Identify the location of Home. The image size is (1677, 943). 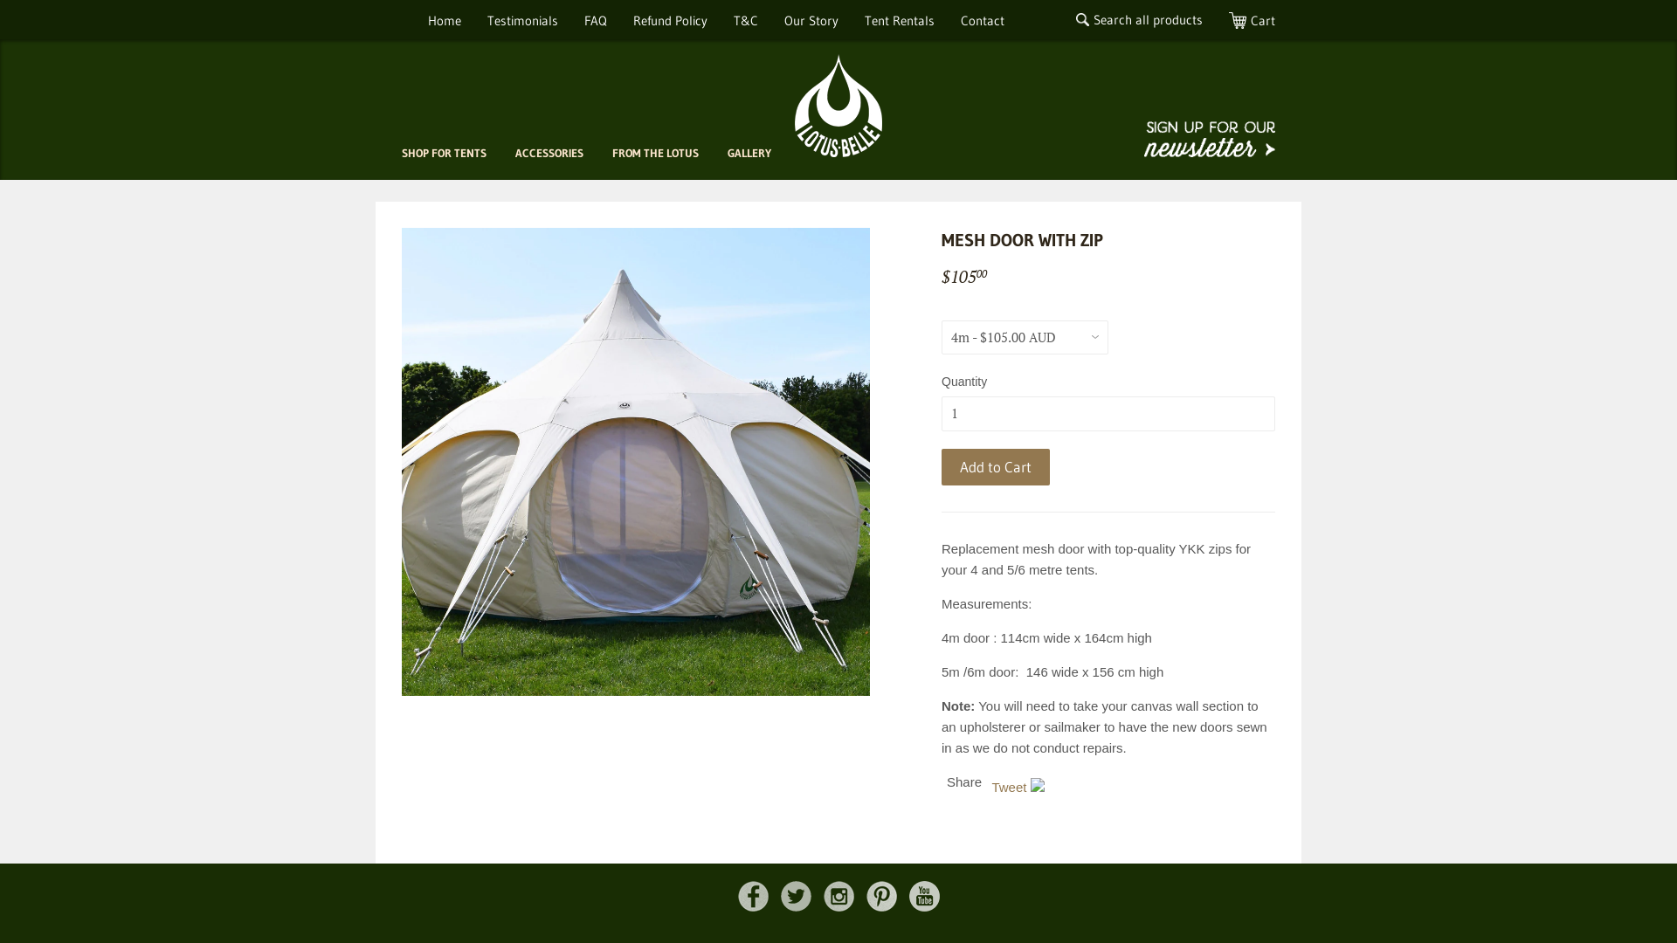
(445, 21).